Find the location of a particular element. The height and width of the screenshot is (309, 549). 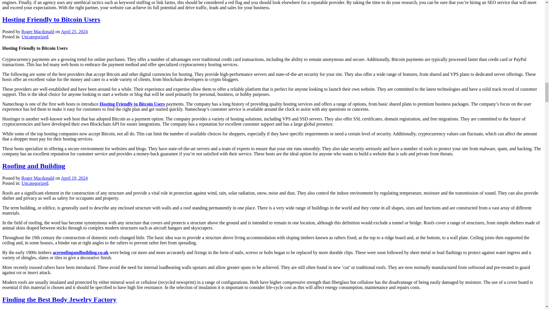

April 25, 2024 is located at coordinates (74, 31).